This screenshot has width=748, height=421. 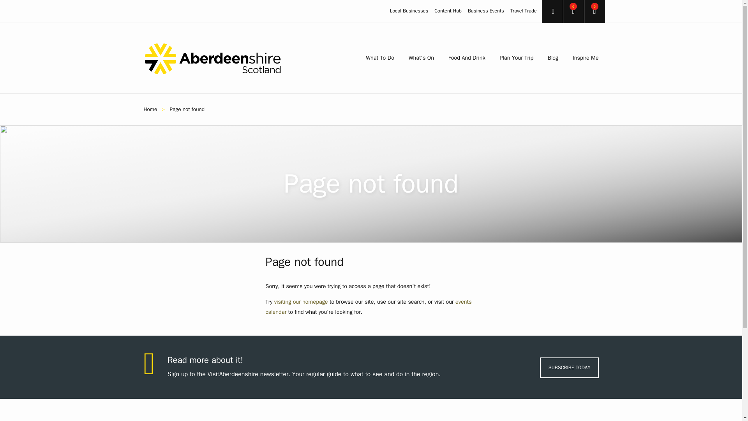 I want to click on Business Events, so click(x=486, y=11).